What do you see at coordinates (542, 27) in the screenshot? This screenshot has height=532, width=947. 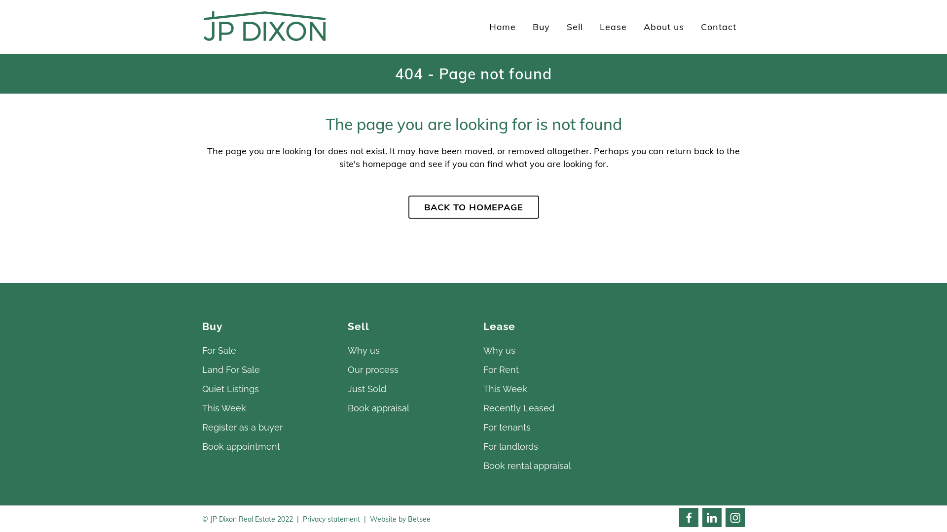 I see `Buy` at bounding box center [542, 27].